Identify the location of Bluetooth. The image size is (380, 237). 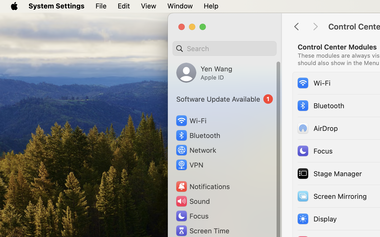
(321, 105).